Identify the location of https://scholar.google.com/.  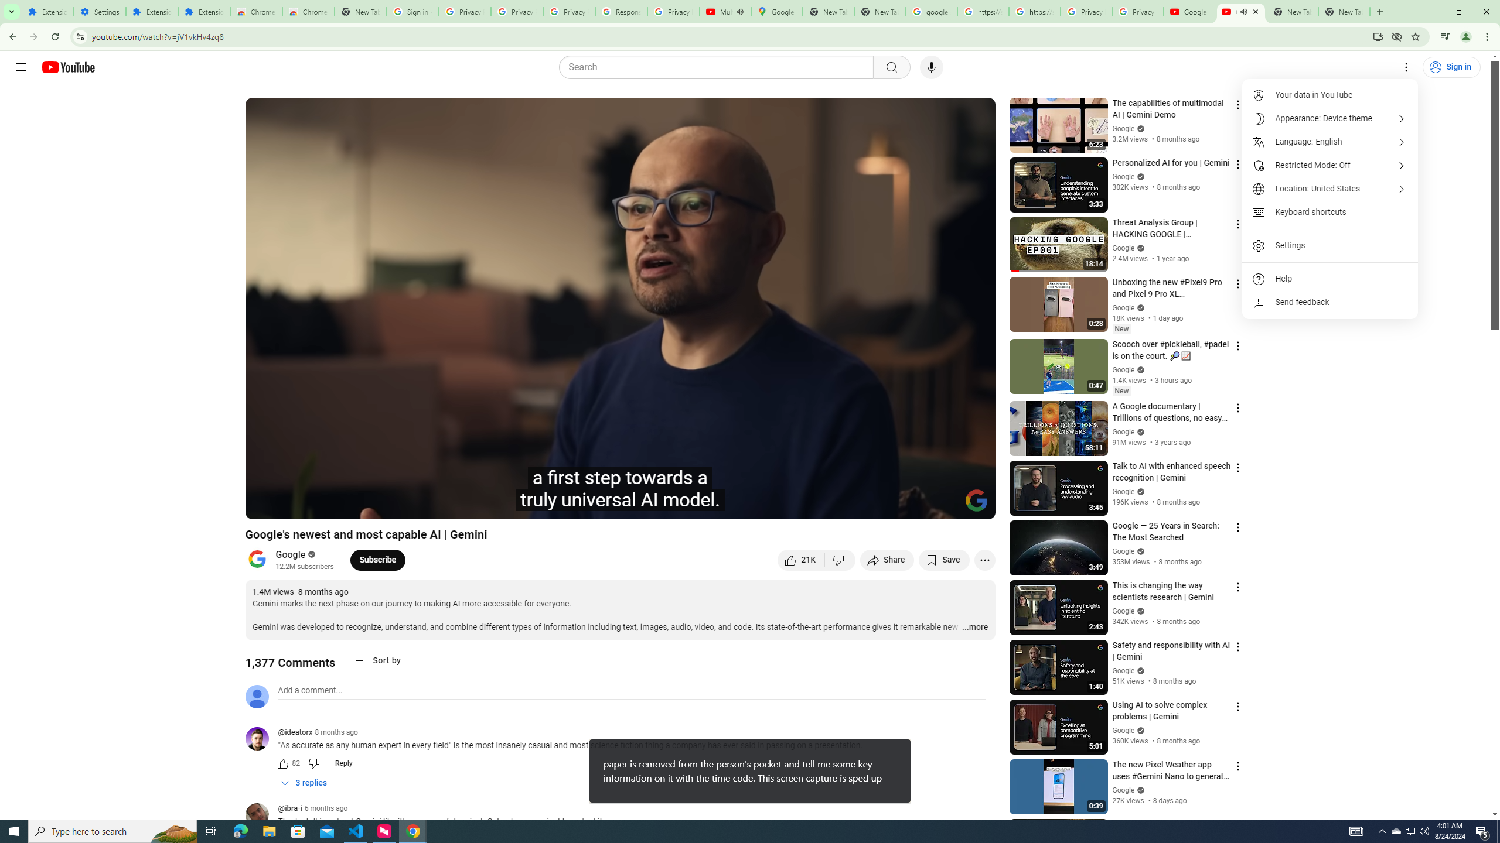
(1035, 12).